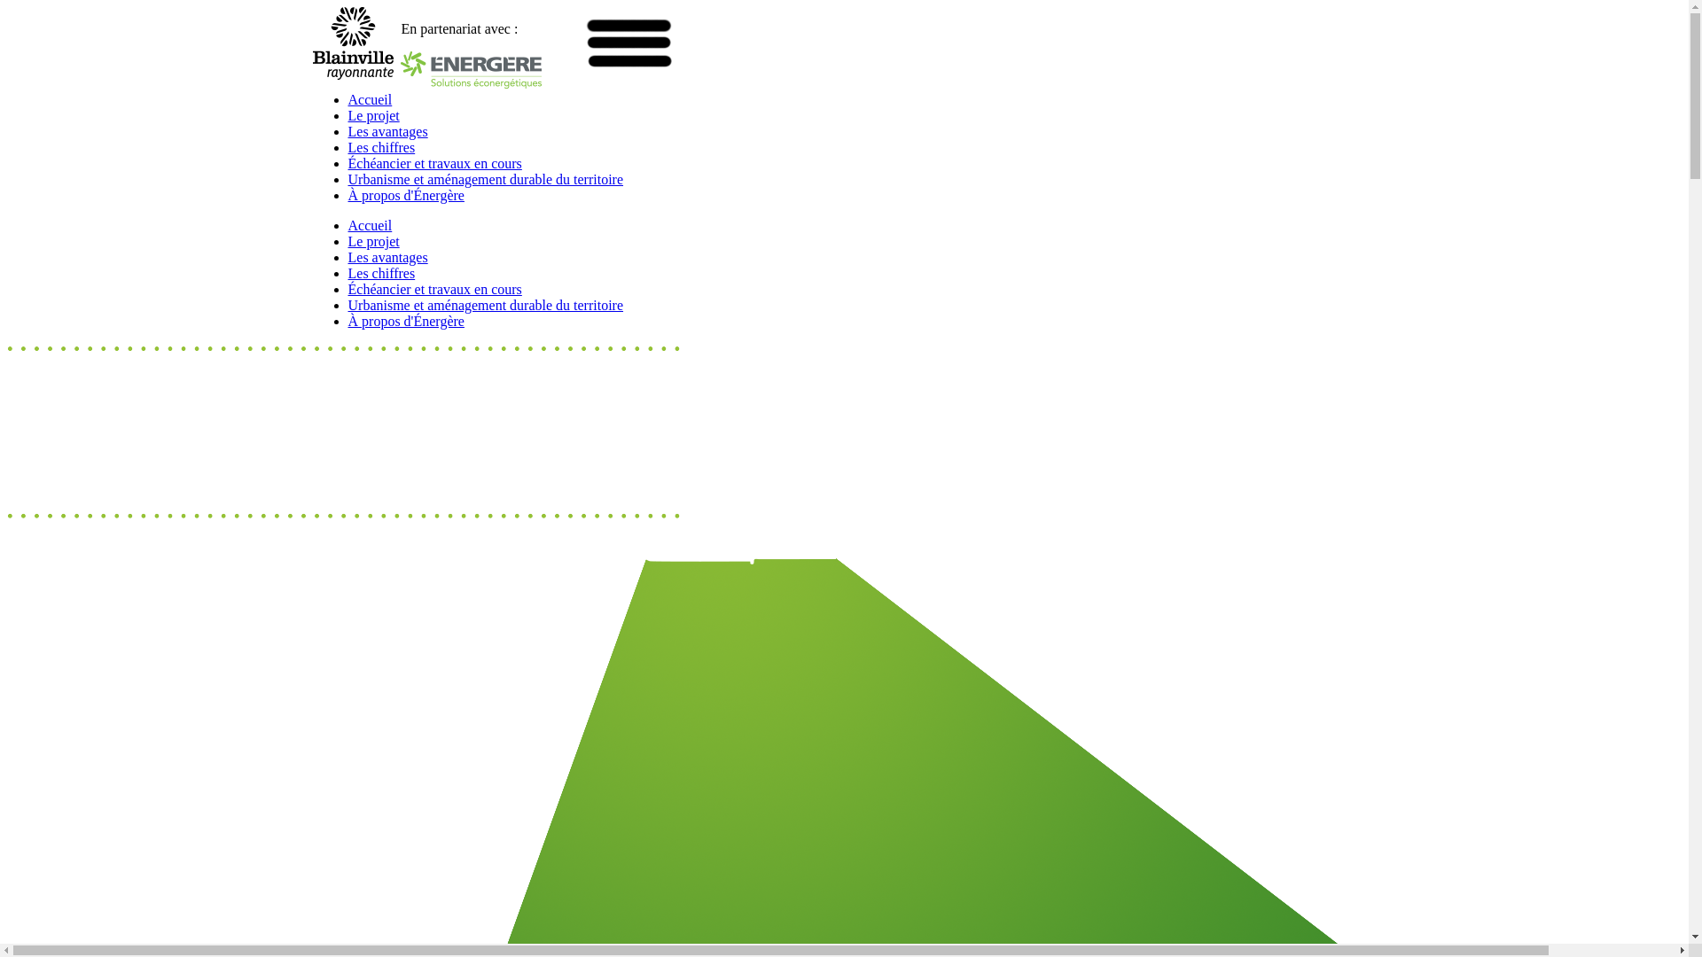  What do you see at coordinates (370, 225) in the screenshot?
I see `Accueil` at bounding box center [370, 225].